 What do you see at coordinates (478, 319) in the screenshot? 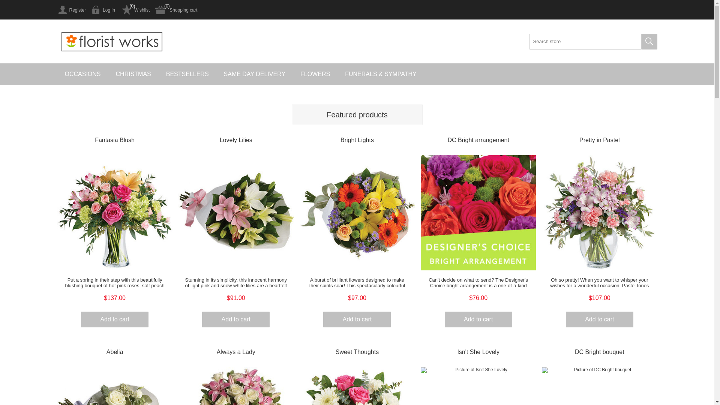
I see `Add to cart` at bounding box center [478, 319].